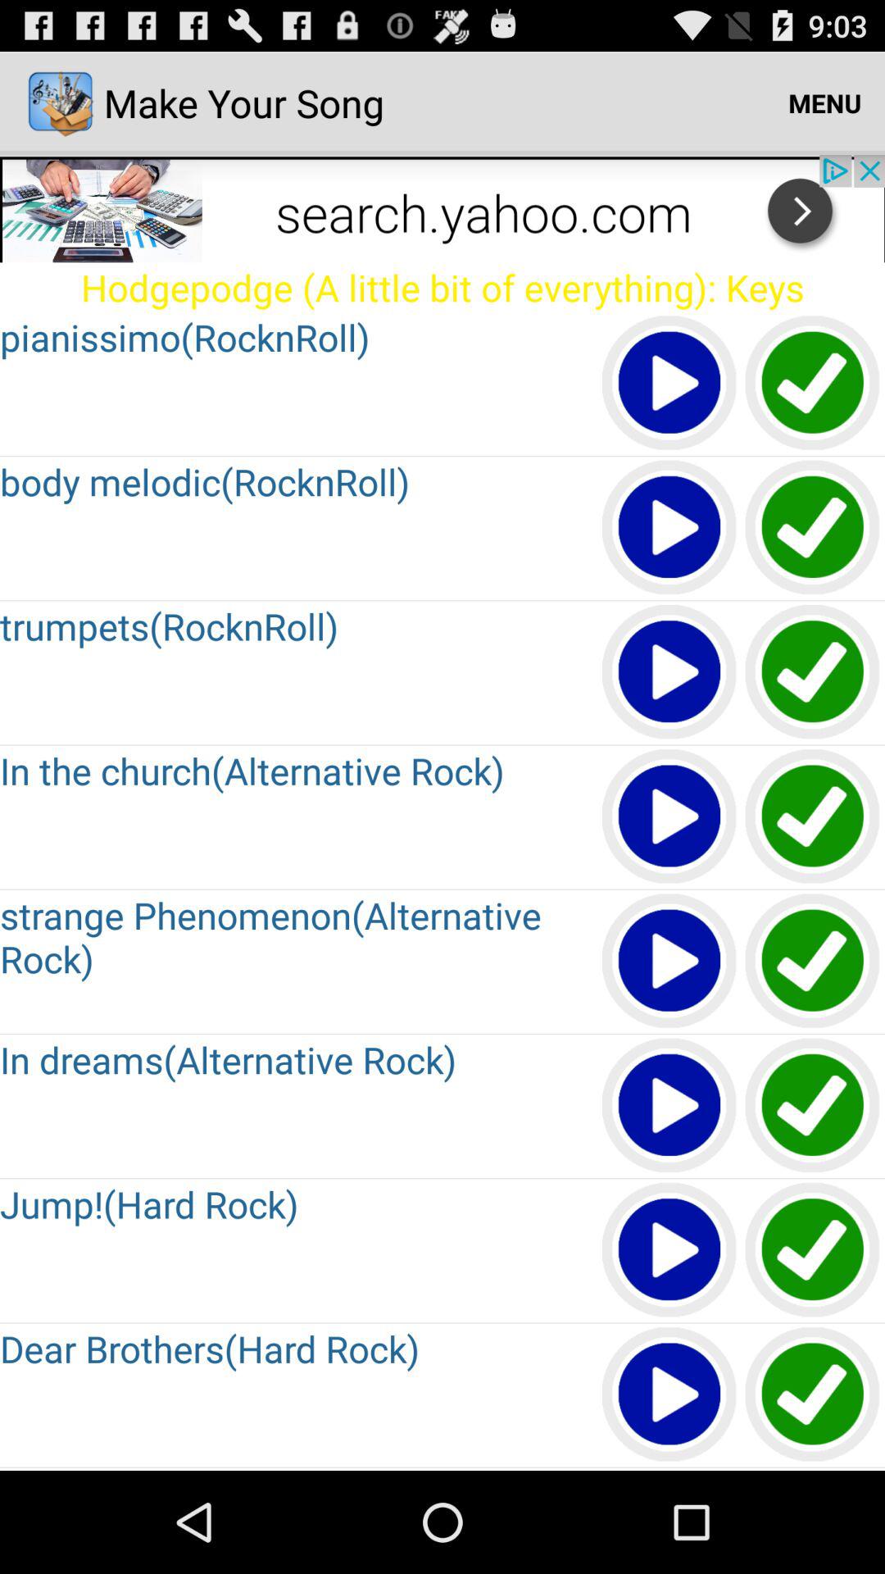  What do you see at coordinates (670, 384) in the screenshot?
I see `play button` at bounding box center [670, 384].